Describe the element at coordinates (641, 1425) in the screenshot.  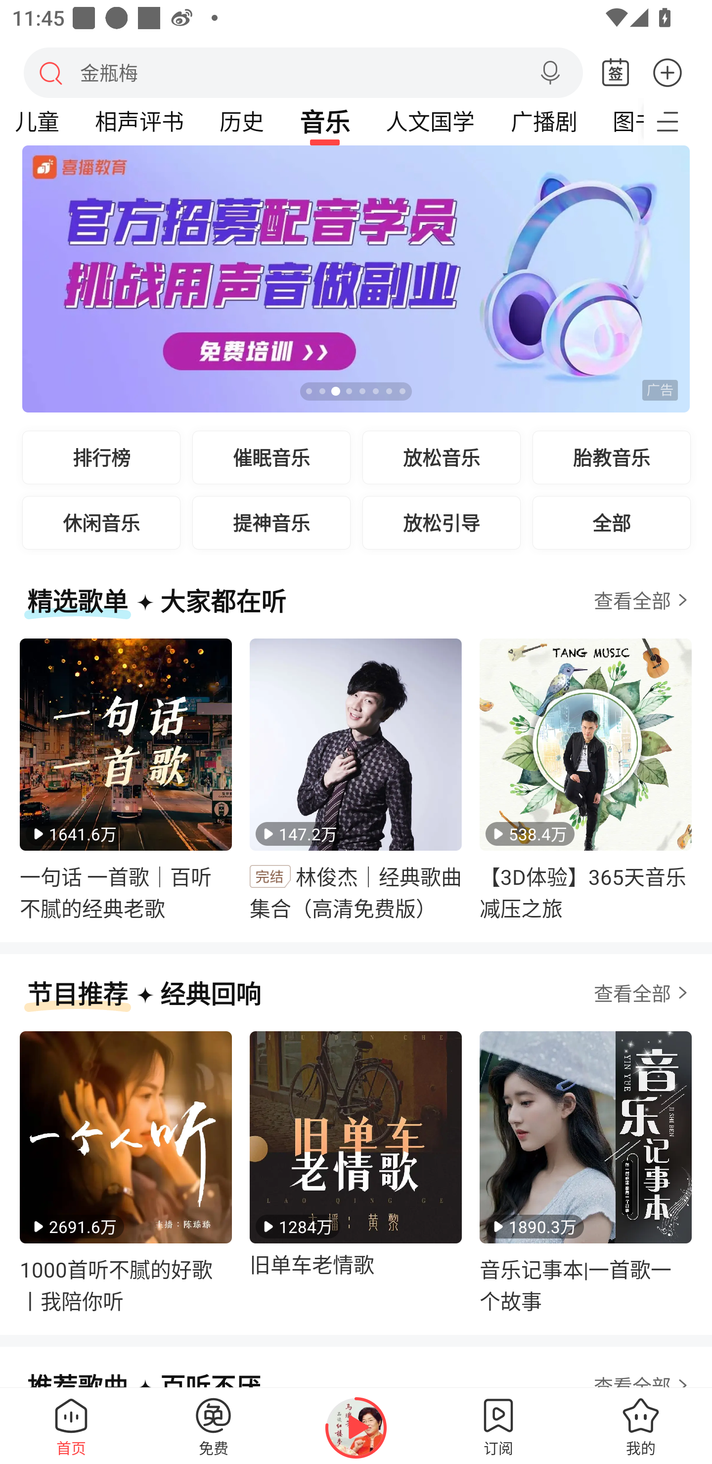
I see `我的` at that location.